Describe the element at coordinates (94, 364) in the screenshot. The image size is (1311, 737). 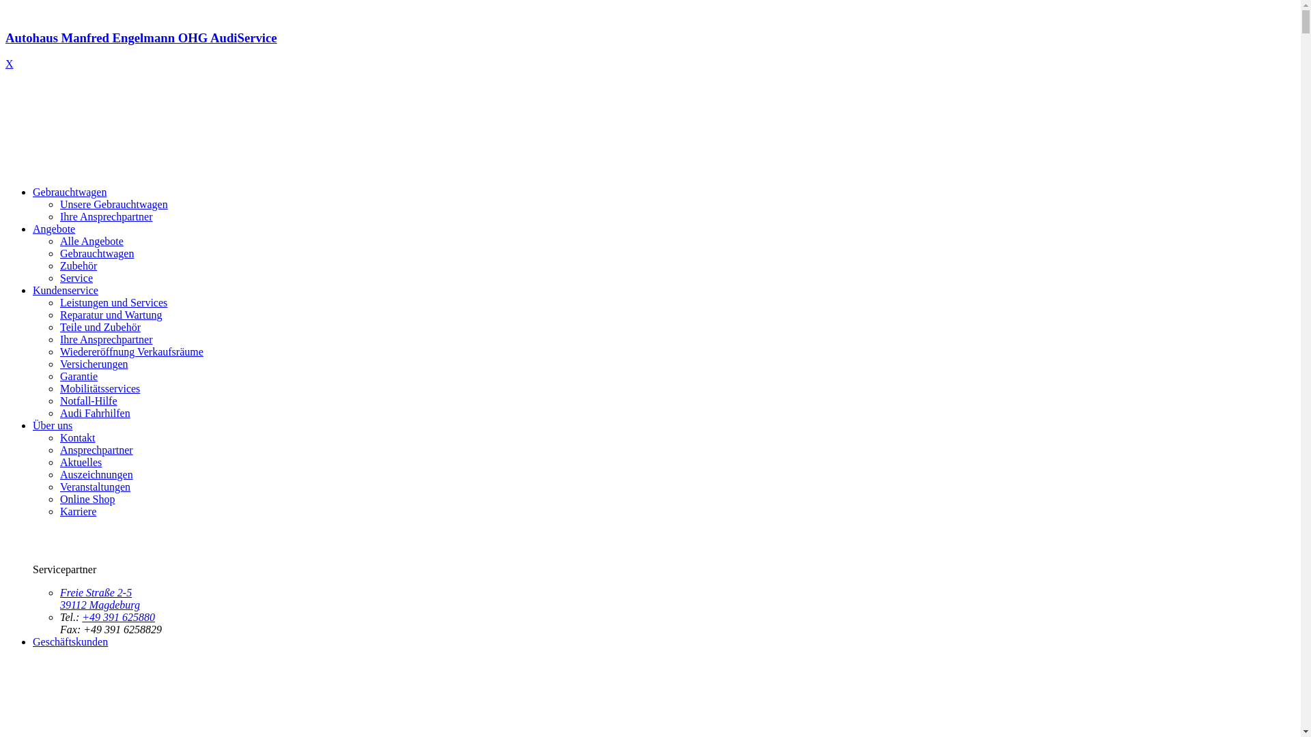
I see `Versicherungen` at that location.